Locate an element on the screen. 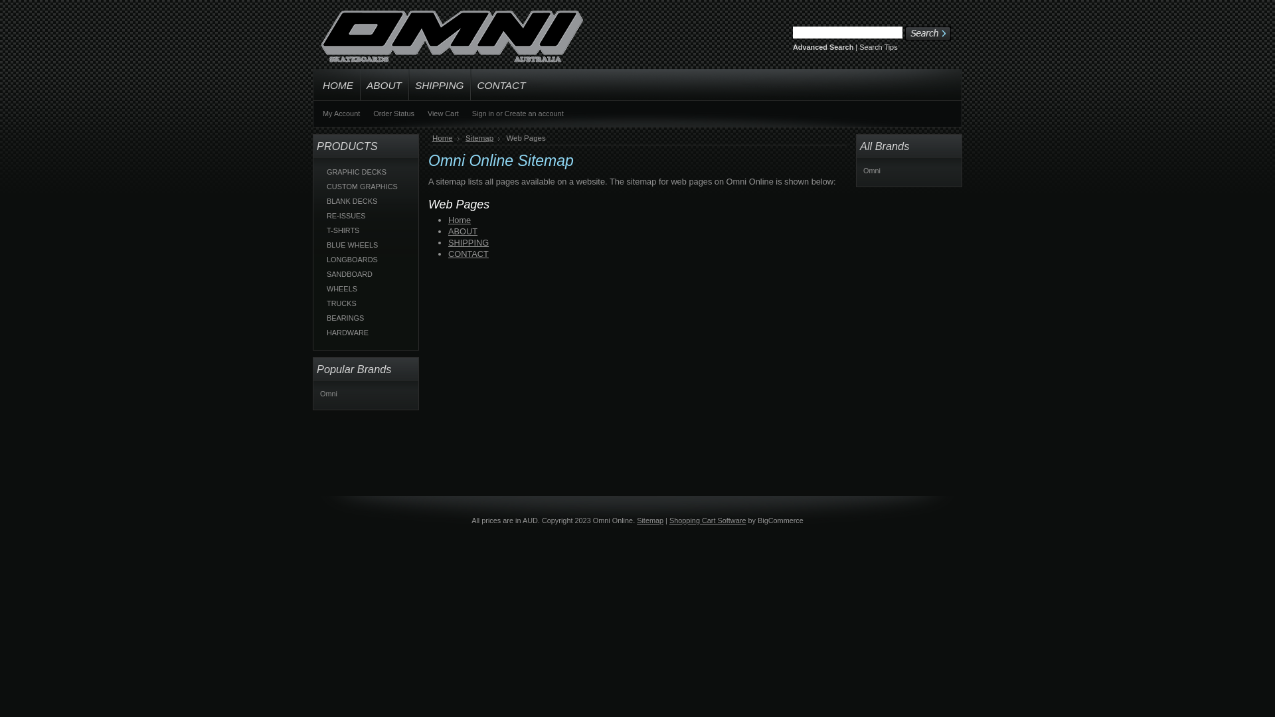 The image size is (1275, 717). Omni is located at coordinates (329, 394).